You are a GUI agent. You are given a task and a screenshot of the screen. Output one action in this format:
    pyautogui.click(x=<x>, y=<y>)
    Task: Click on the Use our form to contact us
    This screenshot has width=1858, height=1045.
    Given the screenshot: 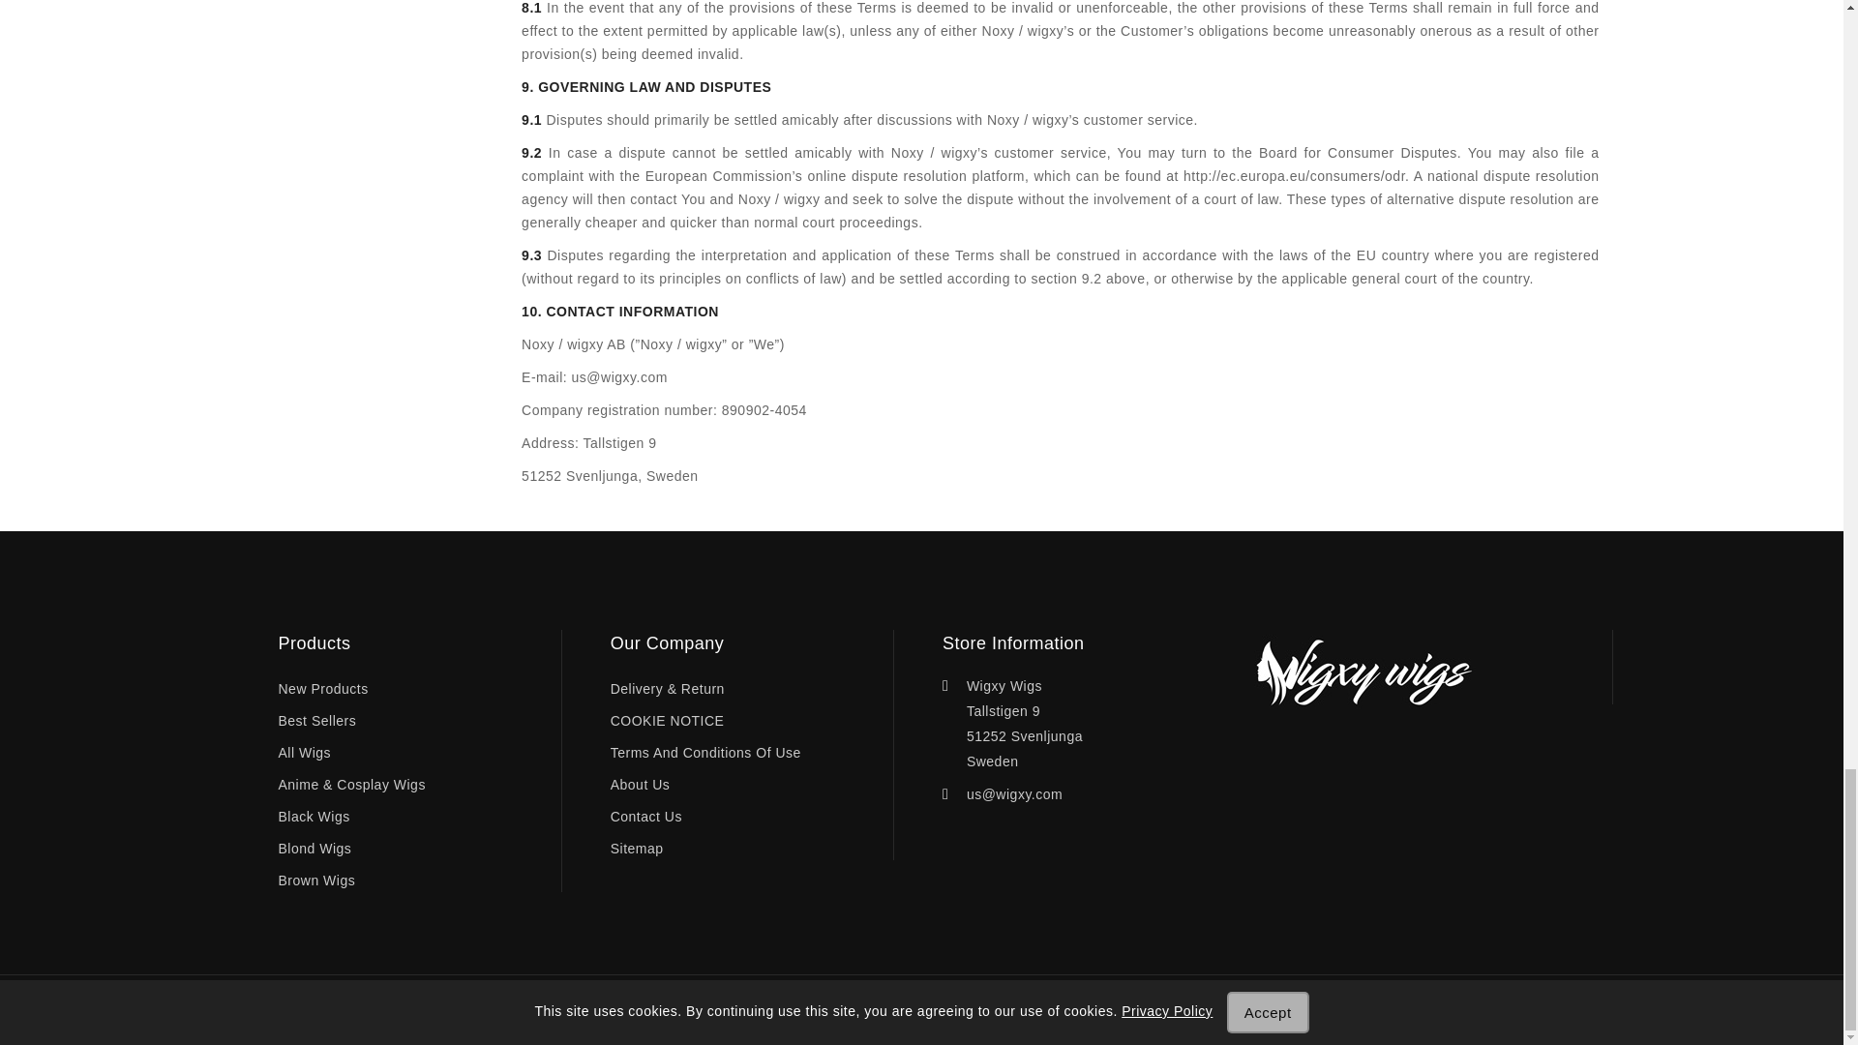 What is the action you would take?
    pyautogui.click(x=646, y=817)
    